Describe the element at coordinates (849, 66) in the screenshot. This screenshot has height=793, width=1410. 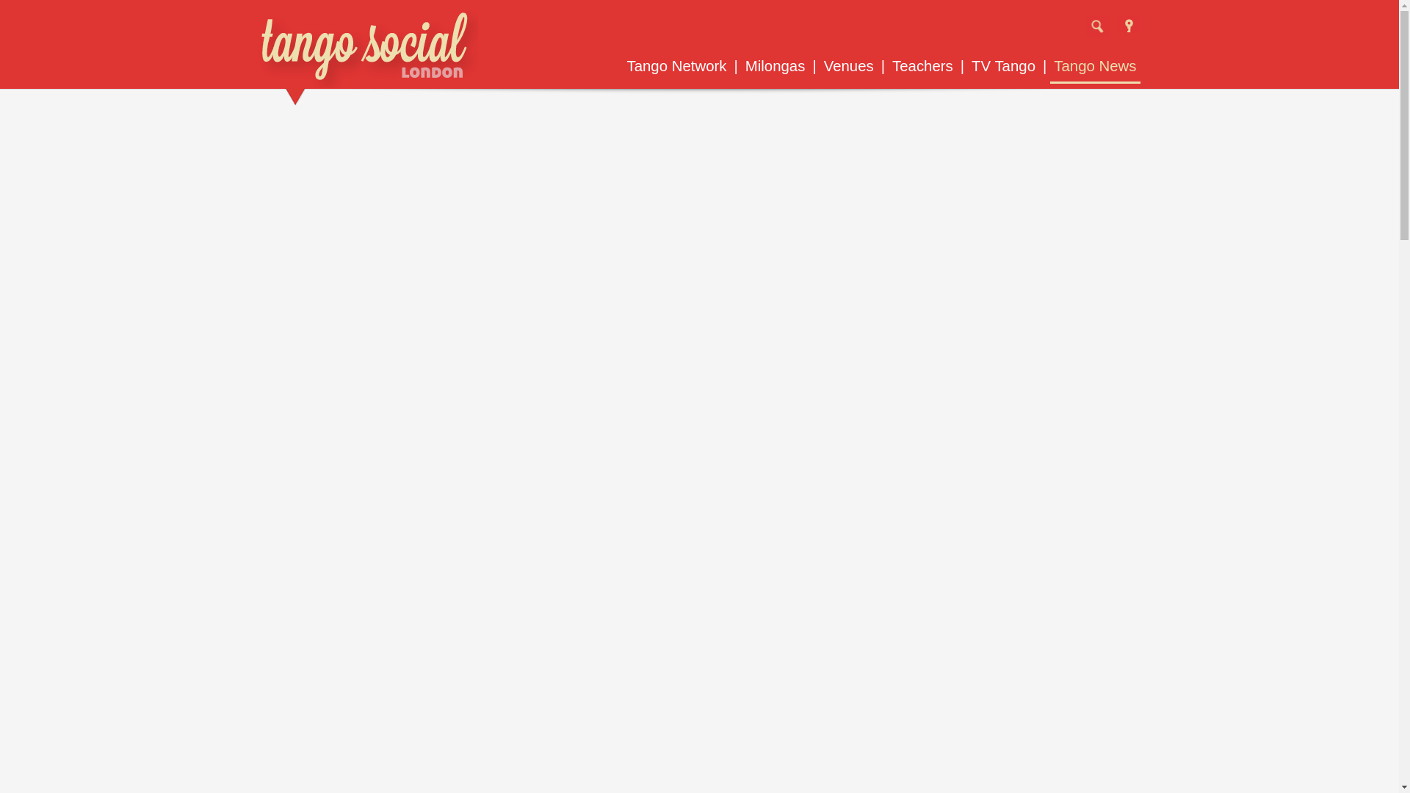
I see `Venues` at that location.